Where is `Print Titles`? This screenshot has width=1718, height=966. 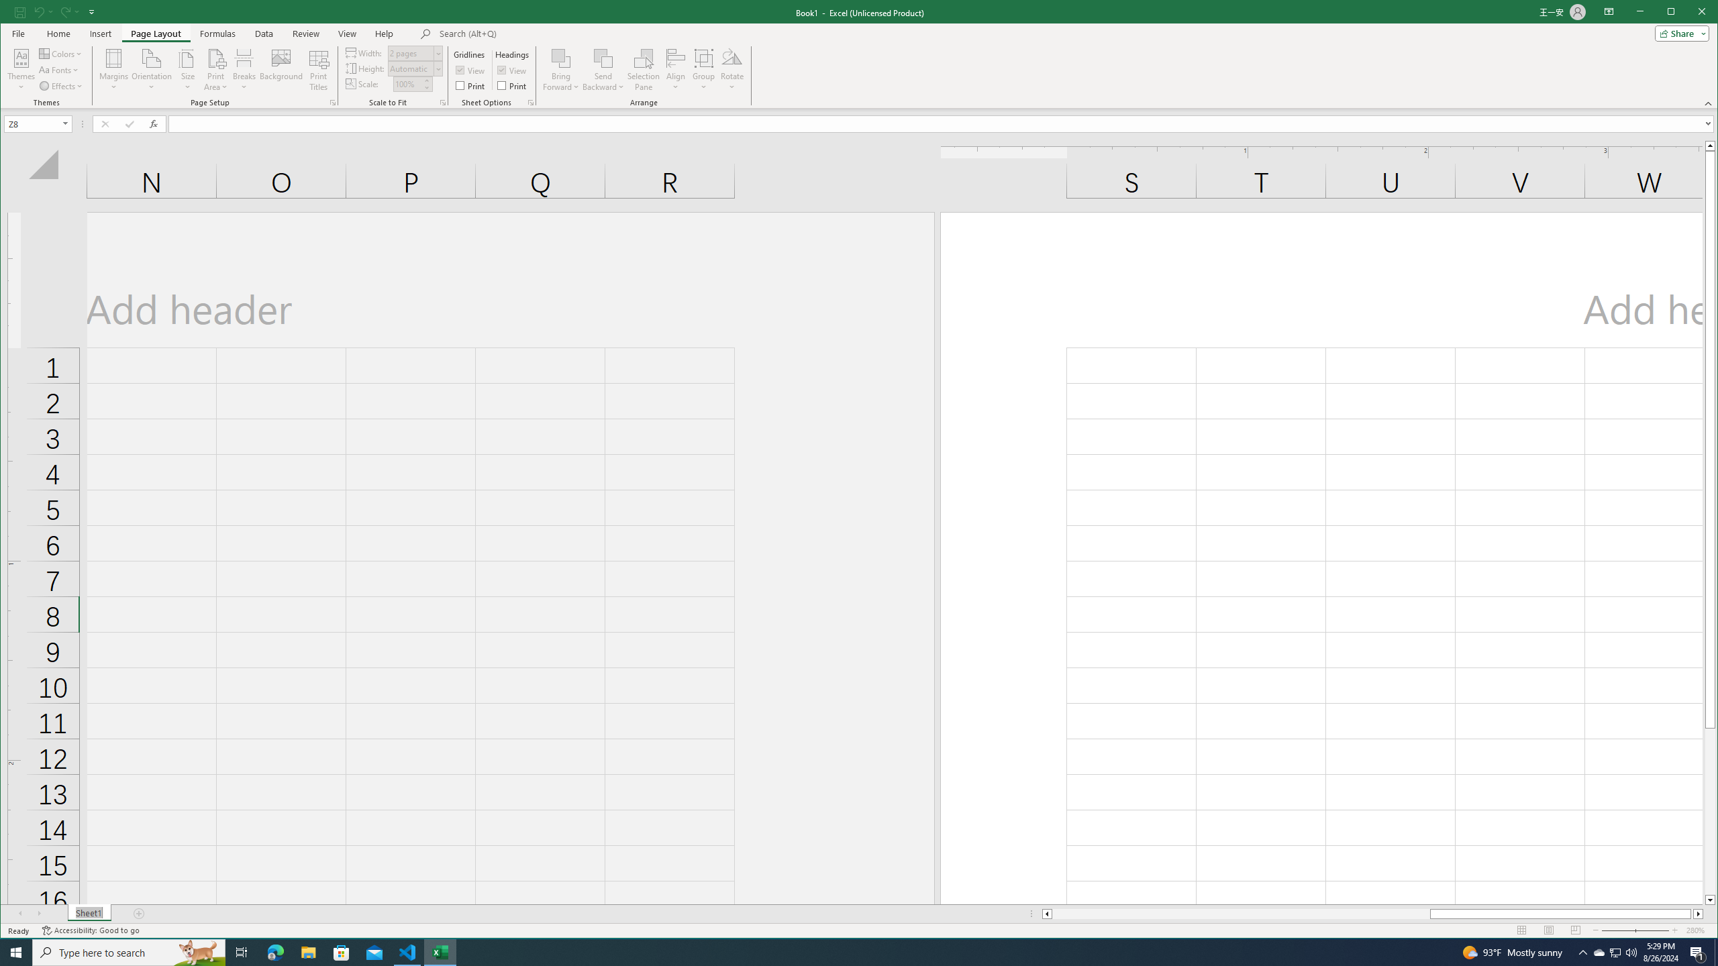
Print Titles is located at coordinates (318, 70).